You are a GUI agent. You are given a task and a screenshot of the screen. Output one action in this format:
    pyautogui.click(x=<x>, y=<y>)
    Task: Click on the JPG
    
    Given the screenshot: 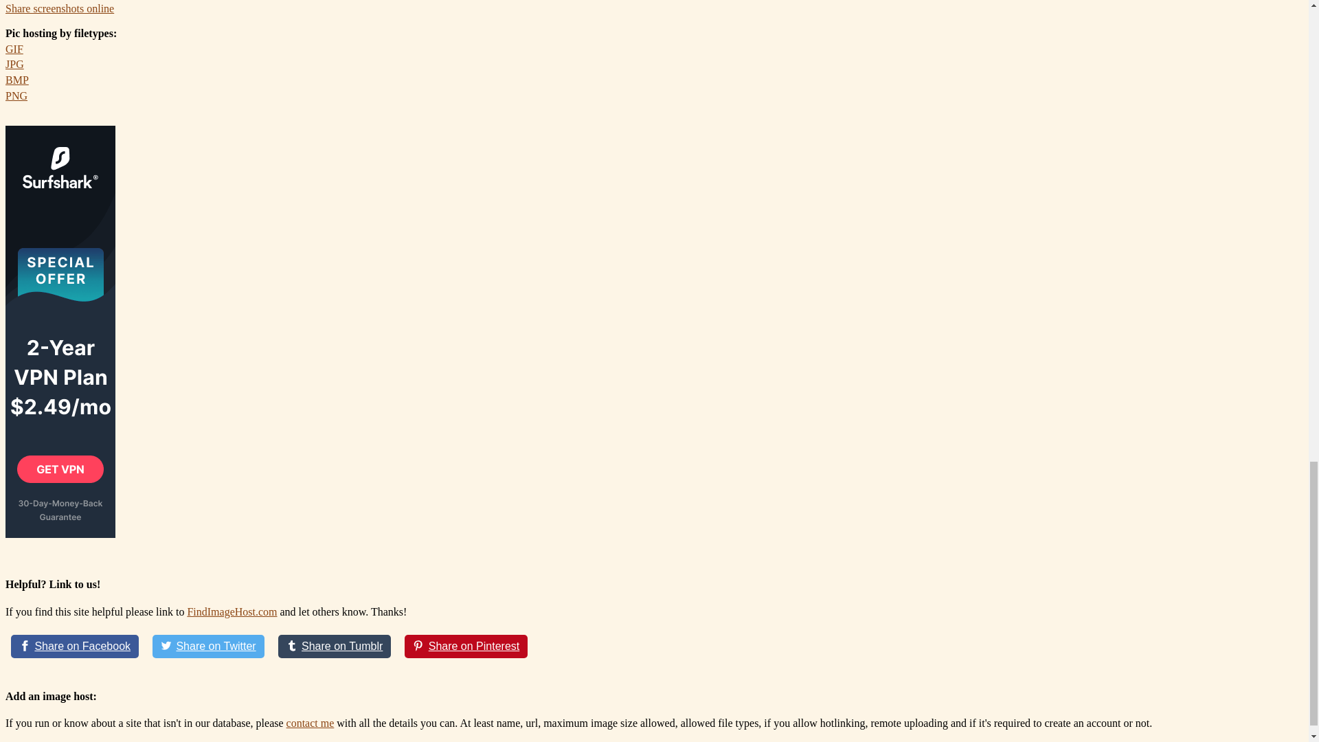 What is the action you would take?
    pyautogui.click(x=14, y=64)
    